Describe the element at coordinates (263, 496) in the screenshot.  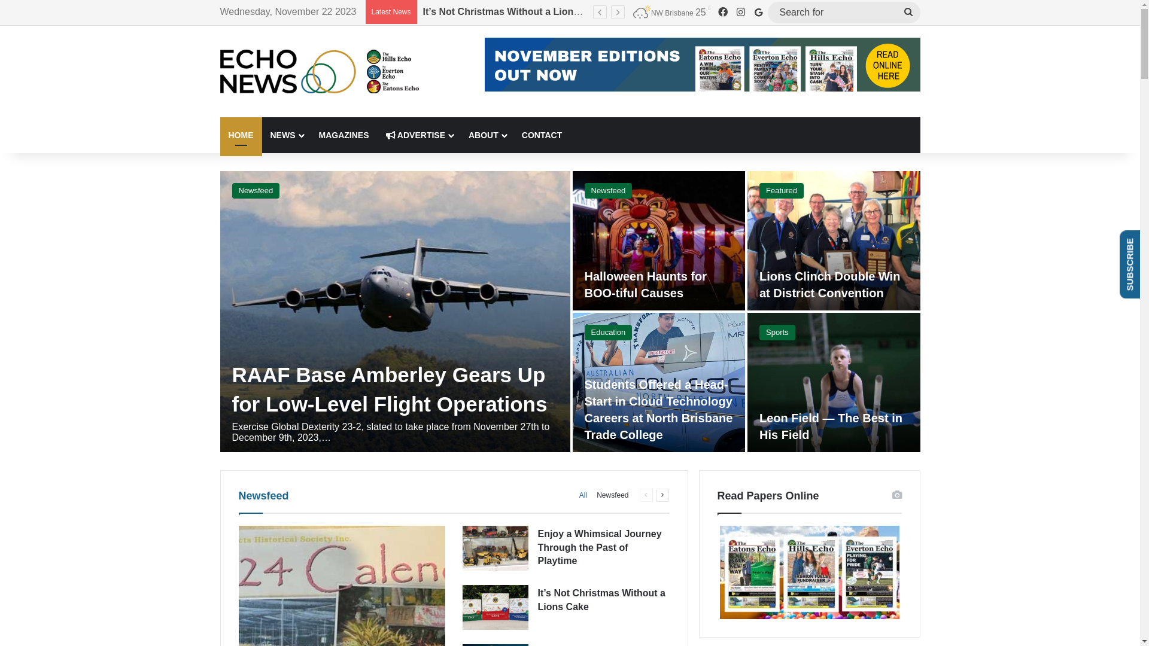
I see `Newsfeed` at that location.